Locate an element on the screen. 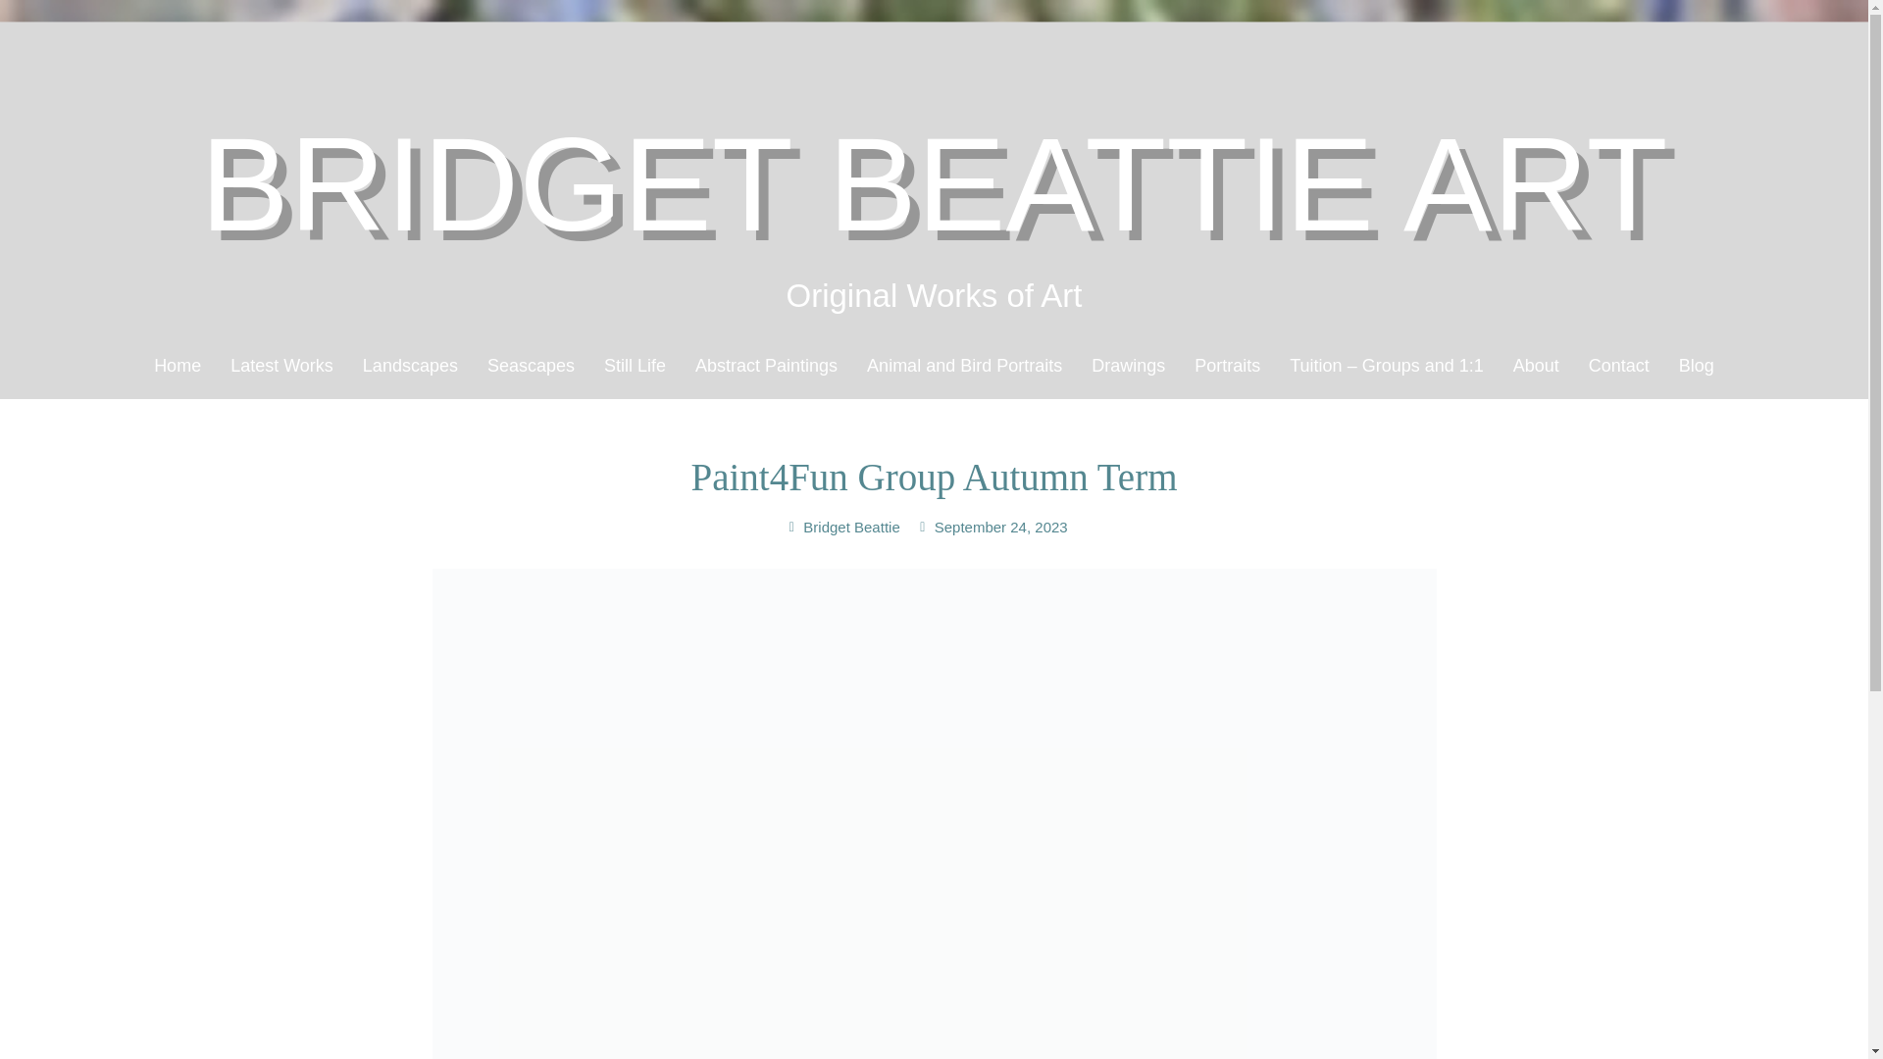 This screenshot has height=1059, width=1883. September 24, 2023 is located at coordinates (991, 527).